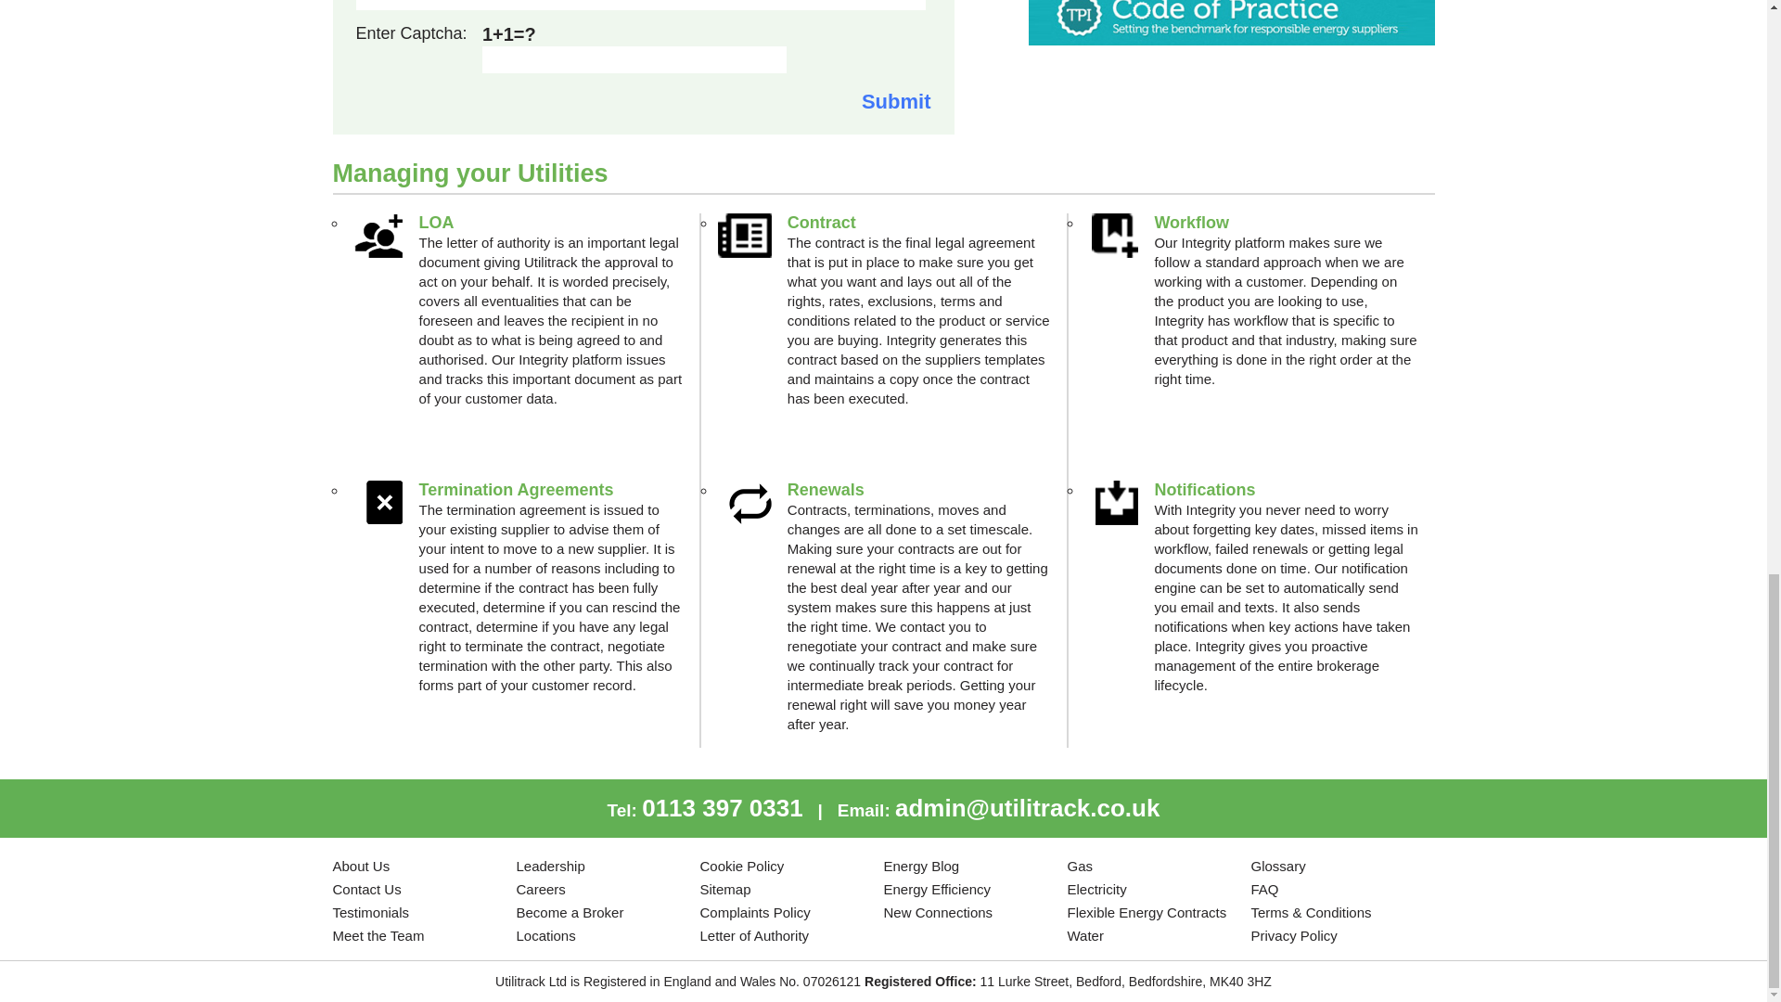  Describe the element at coordinates (360, 865) in the screenshot. I see `About Us` at that location.